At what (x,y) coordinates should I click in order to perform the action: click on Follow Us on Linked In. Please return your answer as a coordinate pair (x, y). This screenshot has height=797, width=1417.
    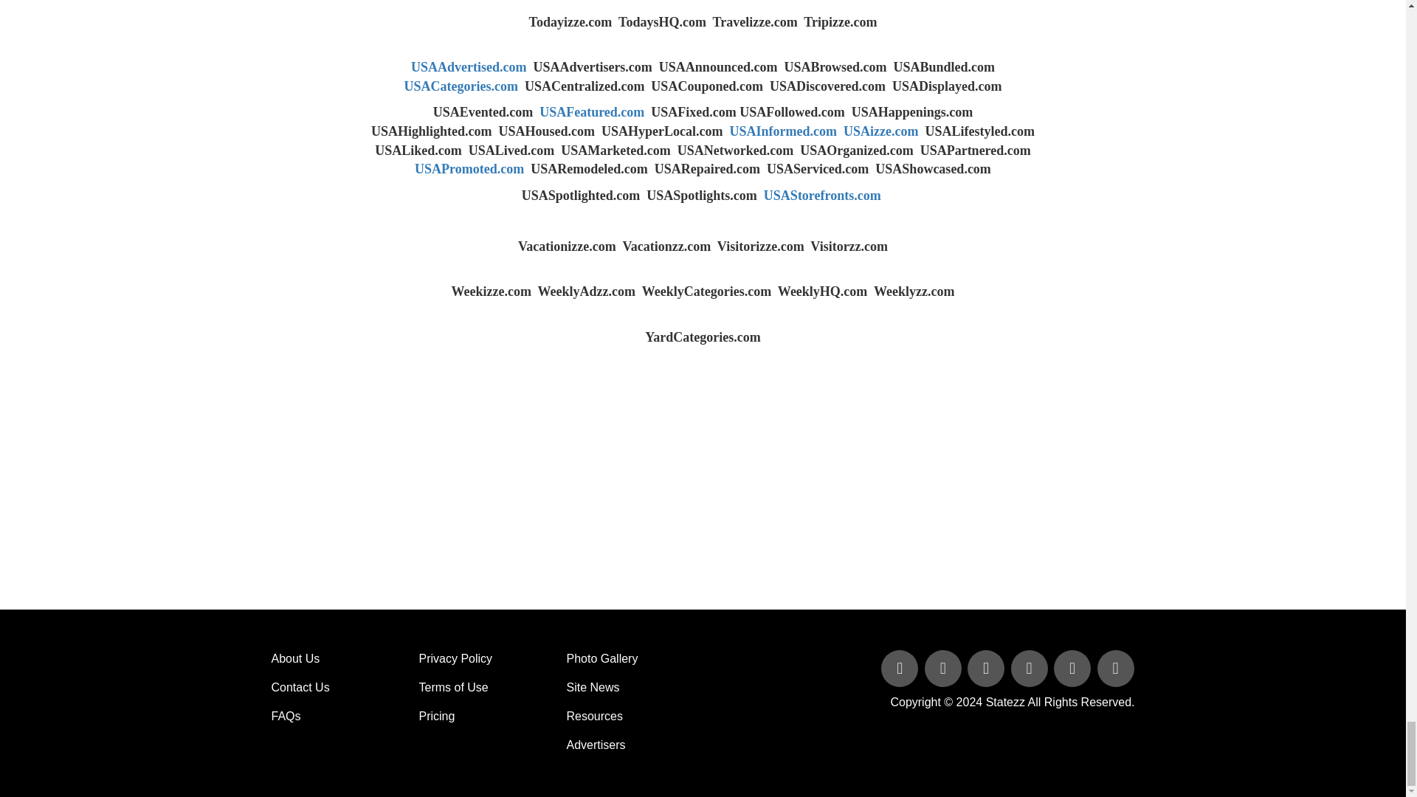
    Looking at the image, I should click on (987, 669).